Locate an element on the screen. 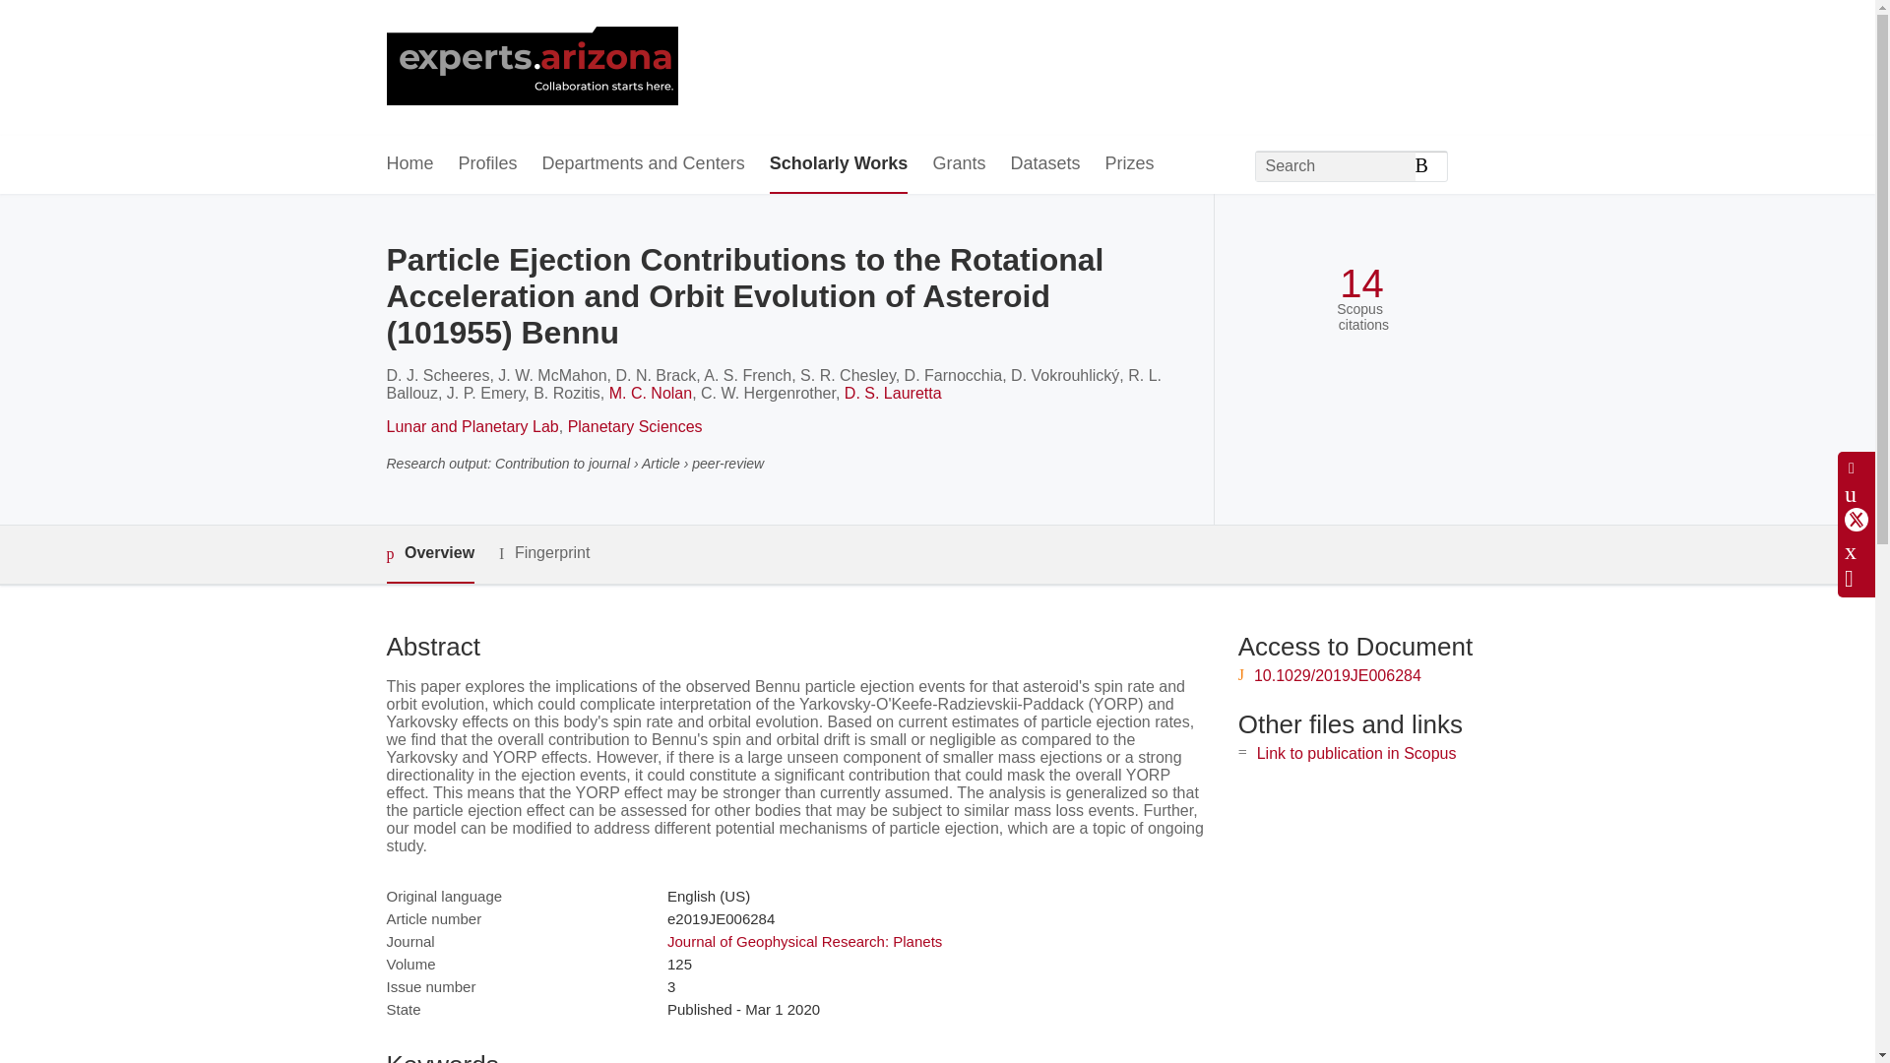 The image size is (1890, 1063). Profiles is located at coordinates (488, 164).